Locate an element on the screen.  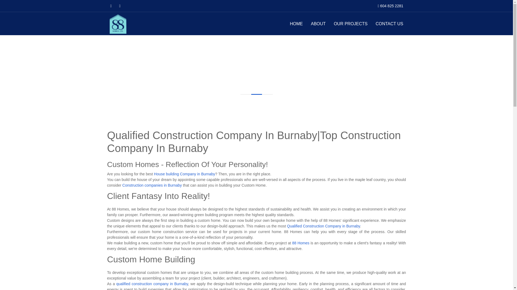
qualified construction company in Burnaby is located at coordinates (152, 284).